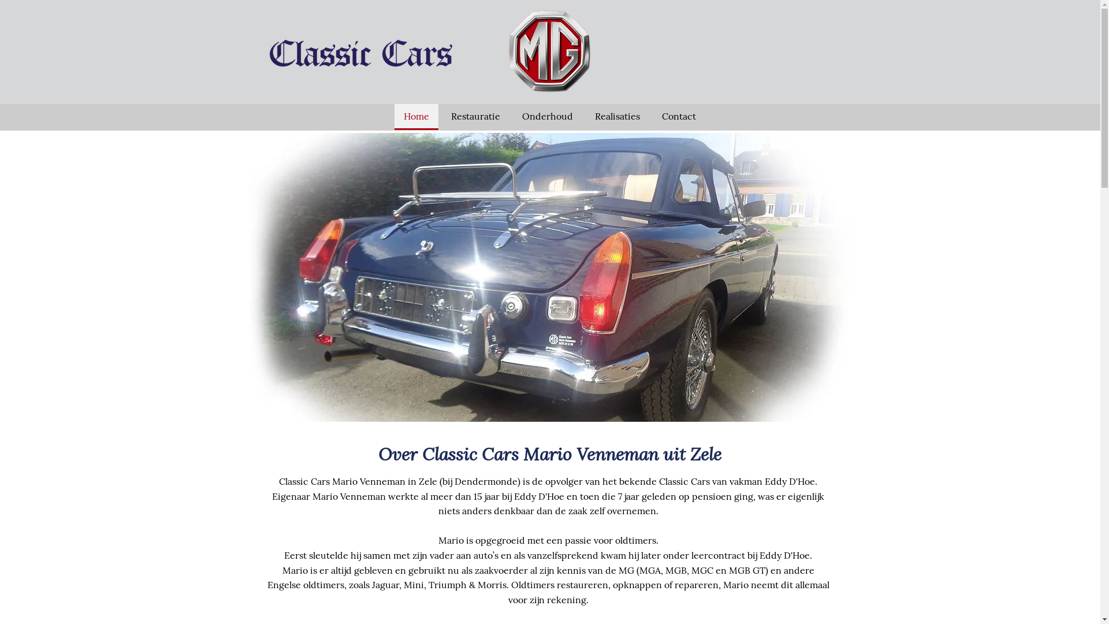  What do you see at coordinates (475, 117) in the screenshot?
I see `Restauratie` at bounding box center [475, 117].